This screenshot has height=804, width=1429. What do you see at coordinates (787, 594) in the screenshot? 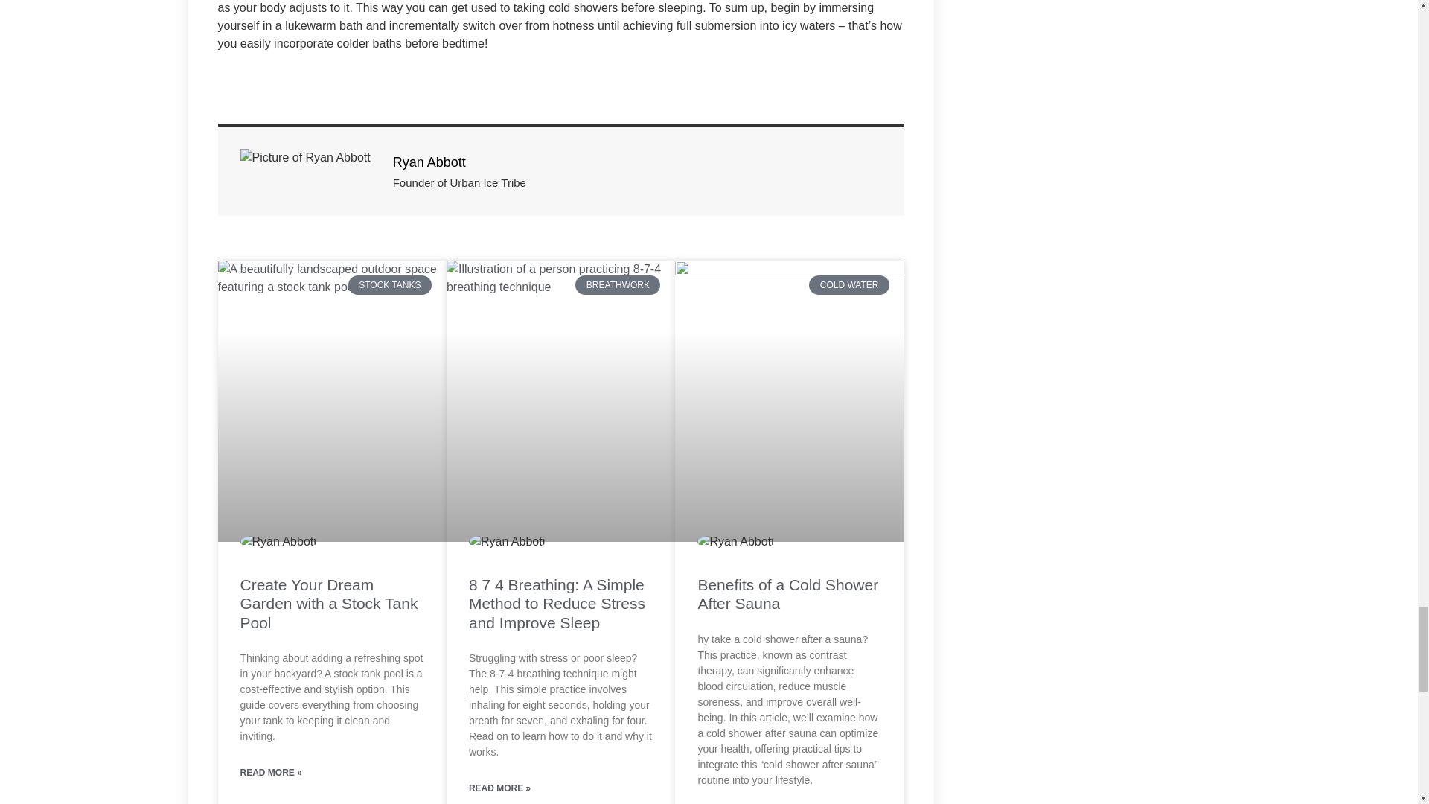
I see `Benefits of a Cold Shower After Sauna` at bounding box center [787, 594].